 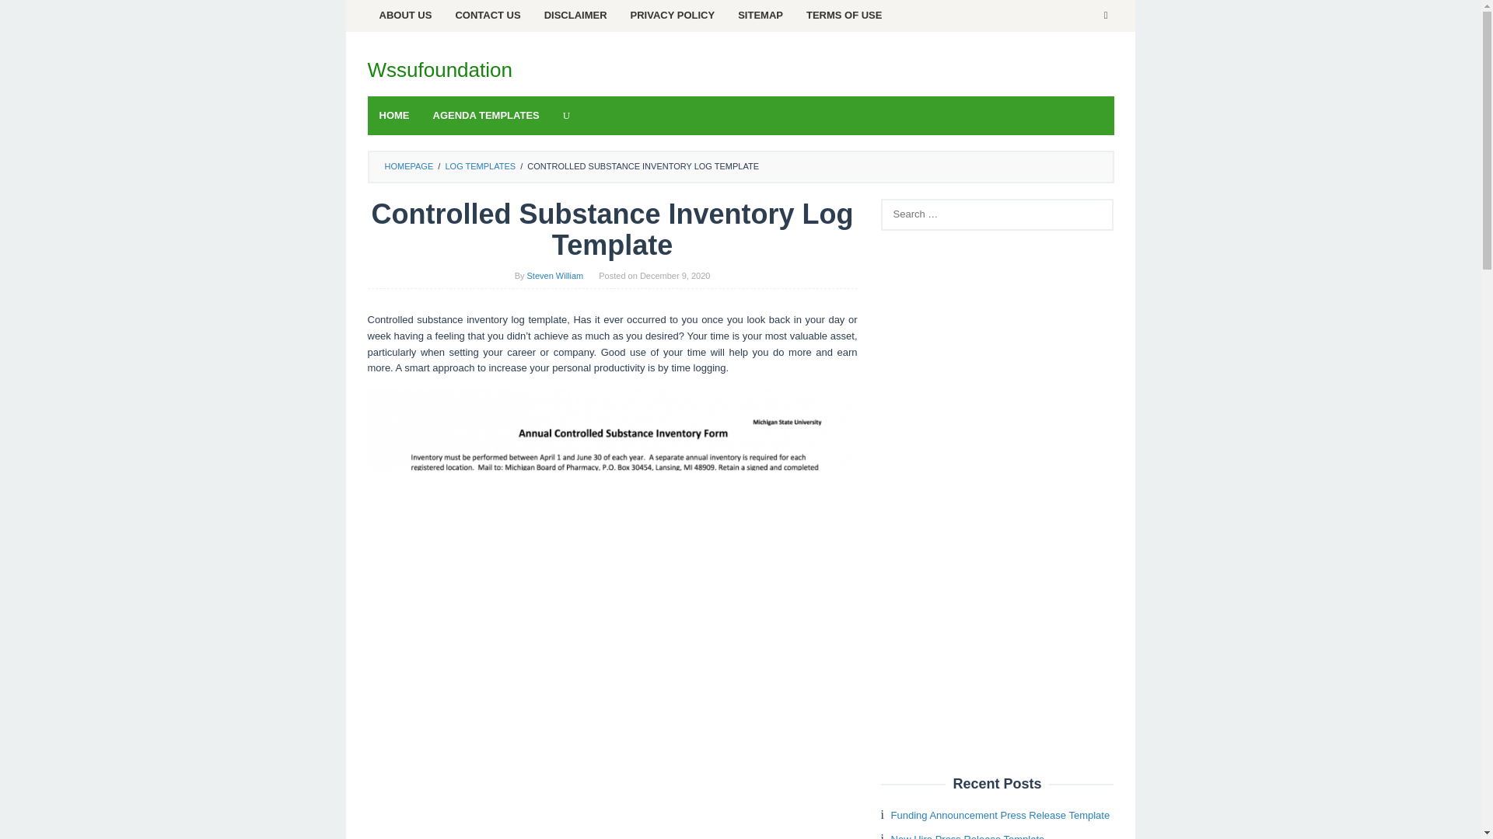 What do you see at coordinates (555, 275) in the screenshot?
I see `Steven William` at bounding box center [555, 275].